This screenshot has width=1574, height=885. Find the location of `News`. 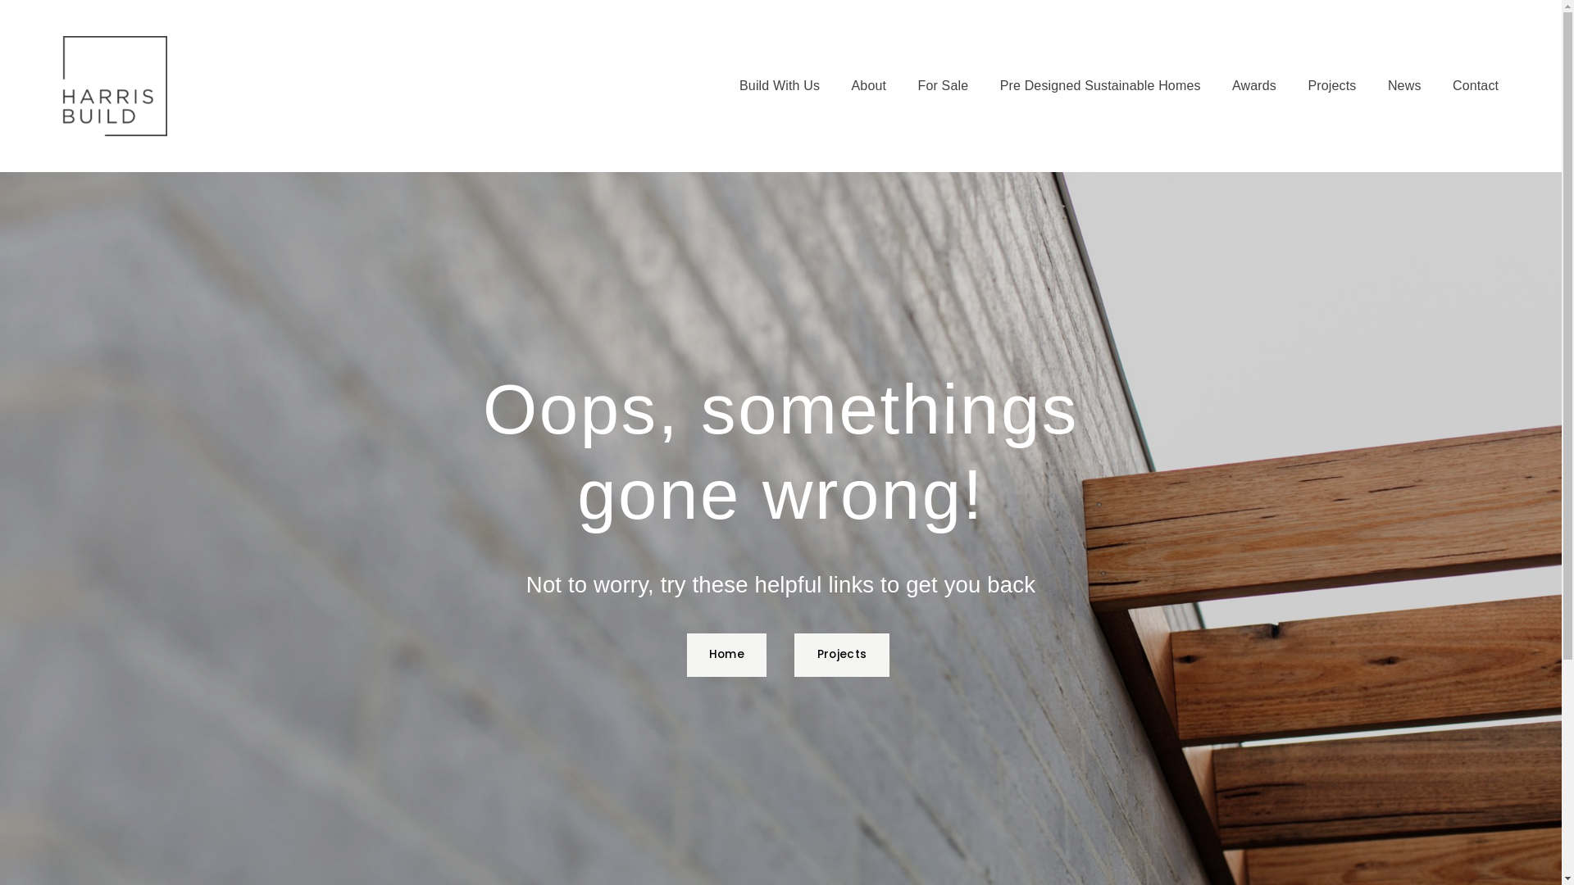

News is located at coordinates (1405, 86).